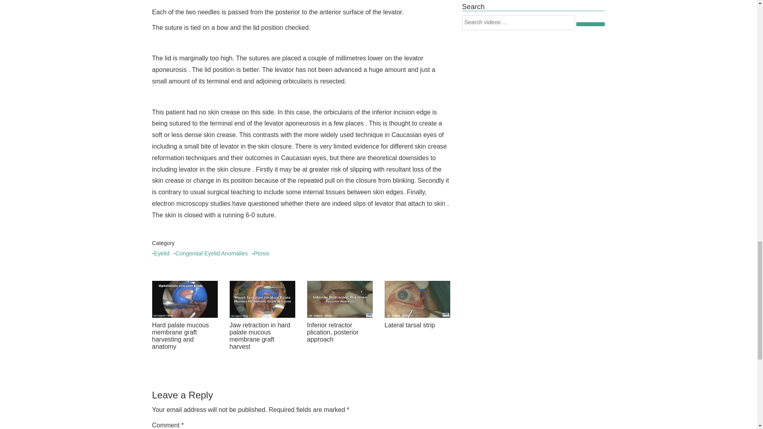  I want to click on Inferior retractor plication, posterior approach, so click(339, 332).